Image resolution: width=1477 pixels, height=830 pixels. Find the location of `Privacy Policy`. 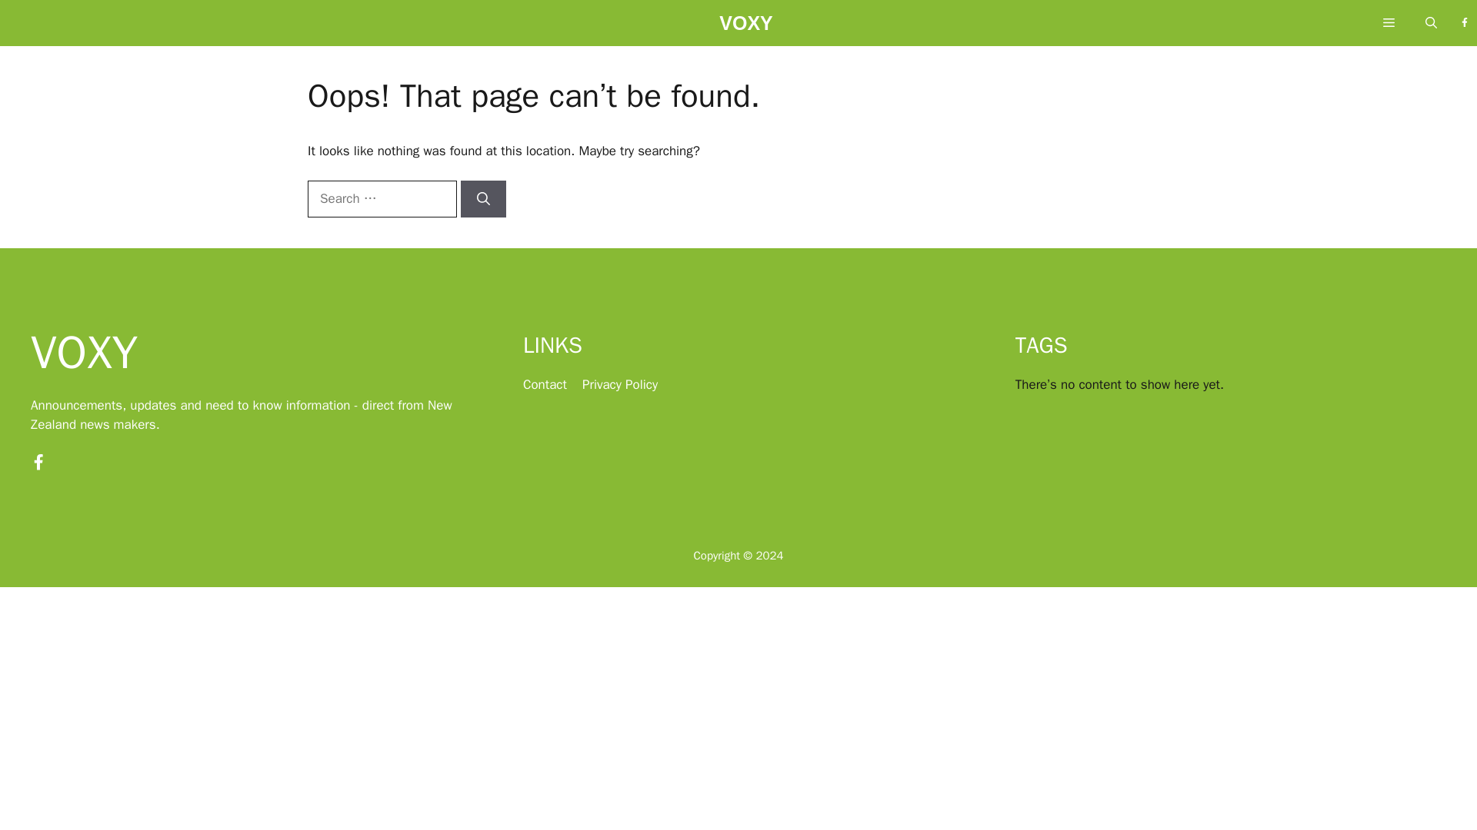

Privacy Policy is located at coordinates (619, 384).